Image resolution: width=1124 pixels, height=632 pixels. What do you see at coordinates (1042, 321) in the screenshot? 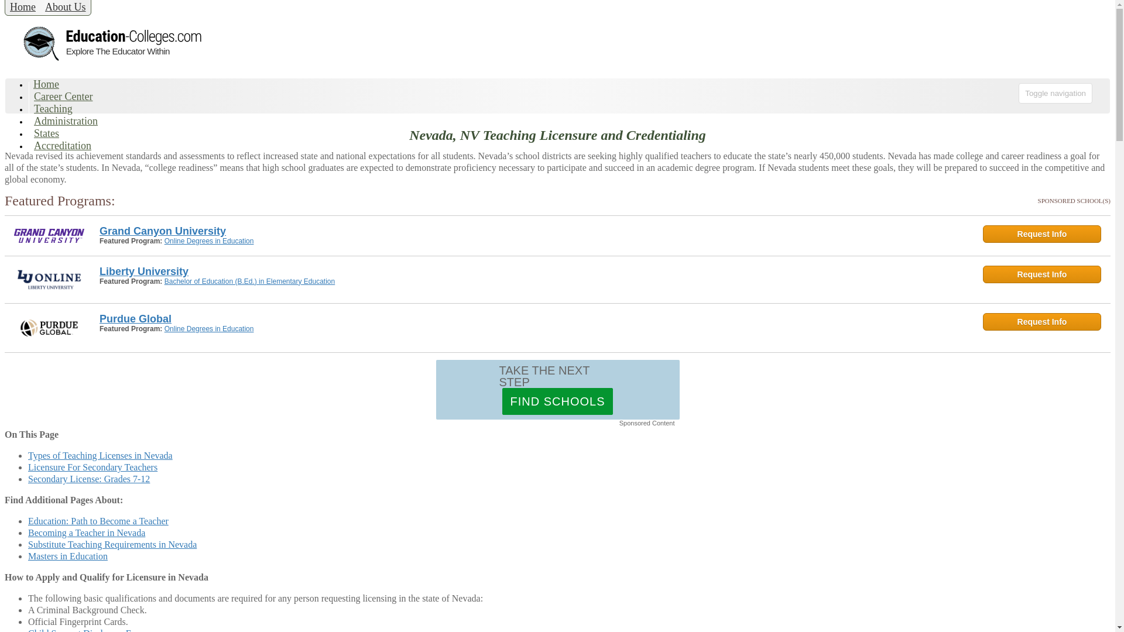
I see `Request Info` at bounding box center [1042, 321].